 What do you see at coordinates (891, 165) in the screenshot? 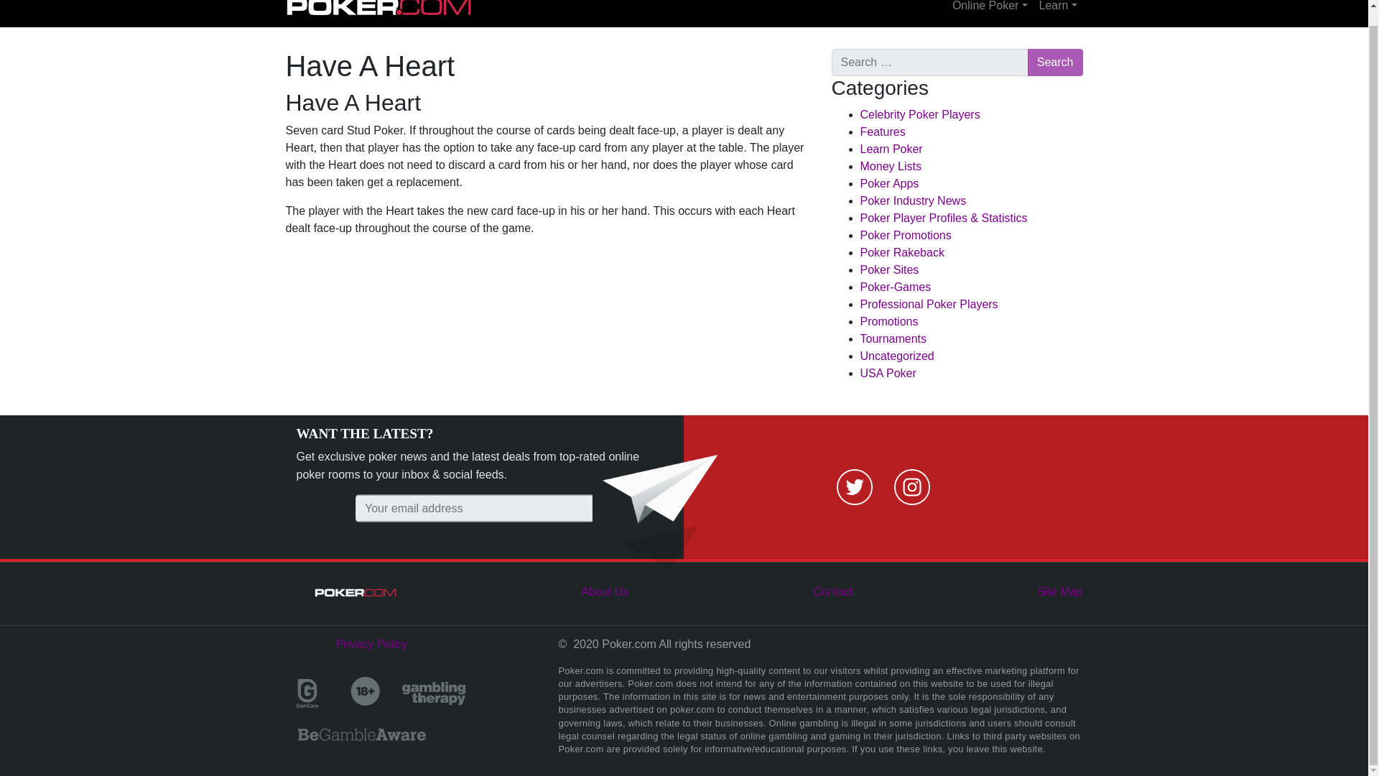
I see `Money Lists` at bounding box center [891, 165].